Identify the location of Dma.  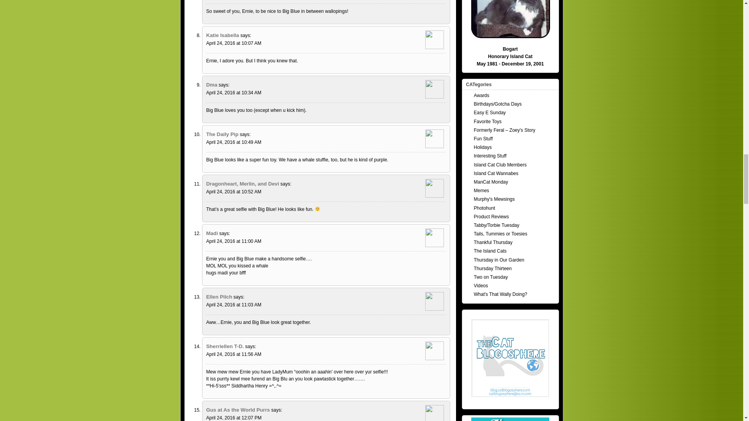
(211, 84).